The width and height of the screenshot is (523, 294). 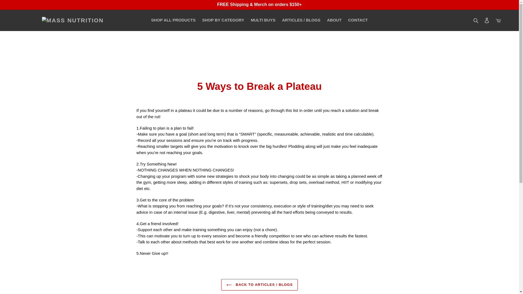 What do you see at coordinates (487, 20) in the screenshot?
I see `Log in` at bounding box center [487, 20].